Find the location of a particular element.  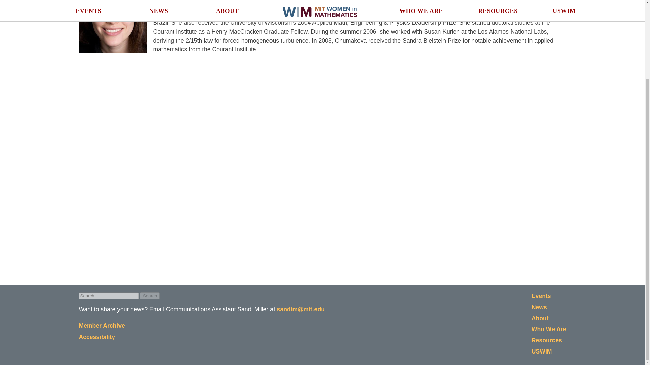

Search is located at coordinates (150, 296).